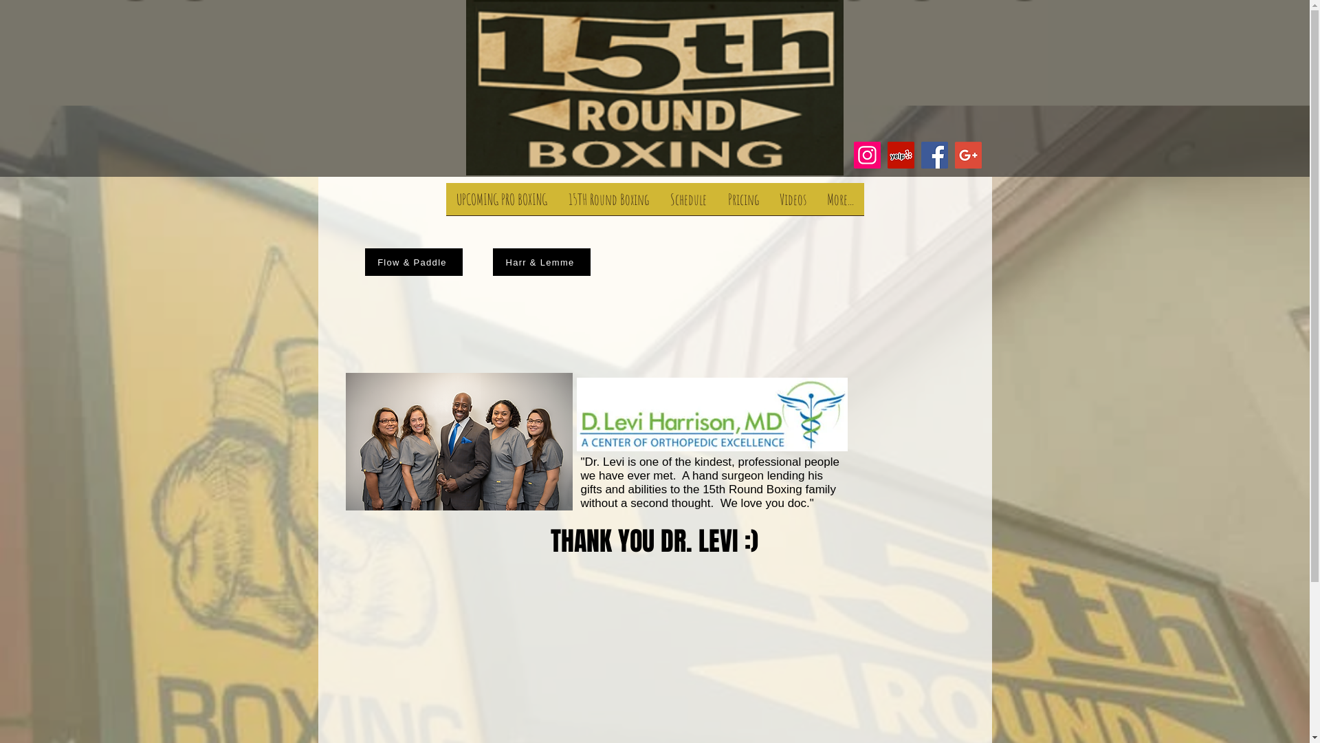 This screenshot has height=743, width=1320. What do you see at coordinates (792, 204) in the screenshot?
I see `Videos` at bounding box center [792, 204].